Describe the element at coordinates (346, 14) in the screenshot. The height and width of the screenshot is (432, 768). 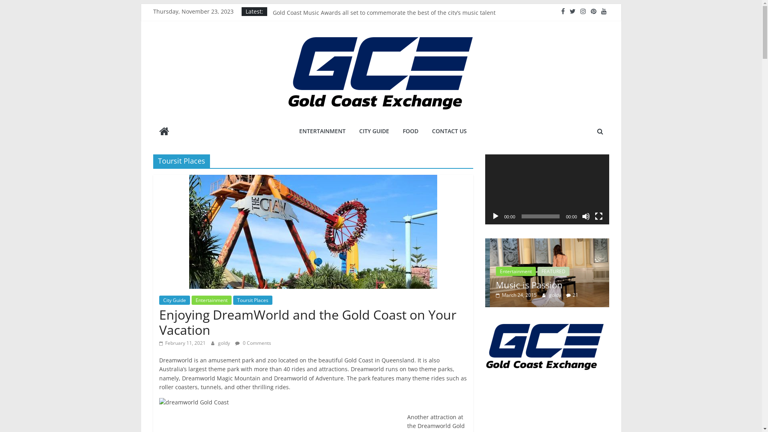
I see `Gold Coast Shoots and Scores as Host for the NBL Blitz` at that location.